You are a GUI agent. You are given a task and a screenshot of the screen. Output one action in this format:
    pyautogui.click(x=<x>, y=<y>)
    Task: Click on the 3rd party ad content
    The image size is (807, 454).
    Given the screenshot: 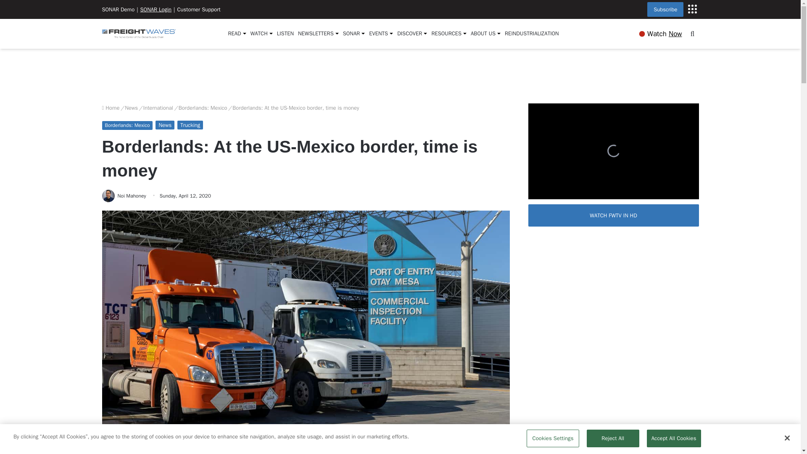 What is the action you would take?
    pyautogui.click(x=401, y=76)
    